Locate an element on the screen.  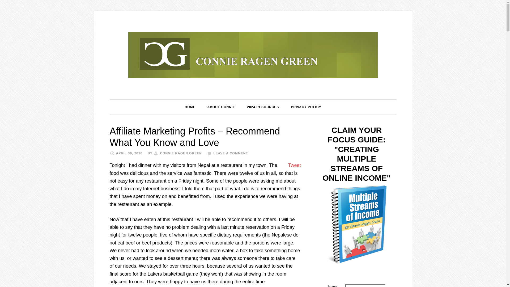
ABOUT CONNIE is located at coordinates (221, 107).